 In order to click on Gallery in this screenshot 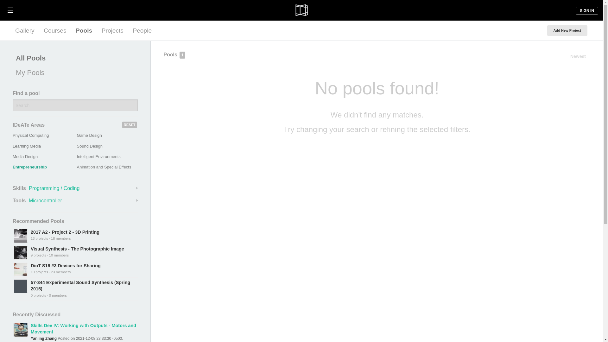, I will do `click(25, 30)`.